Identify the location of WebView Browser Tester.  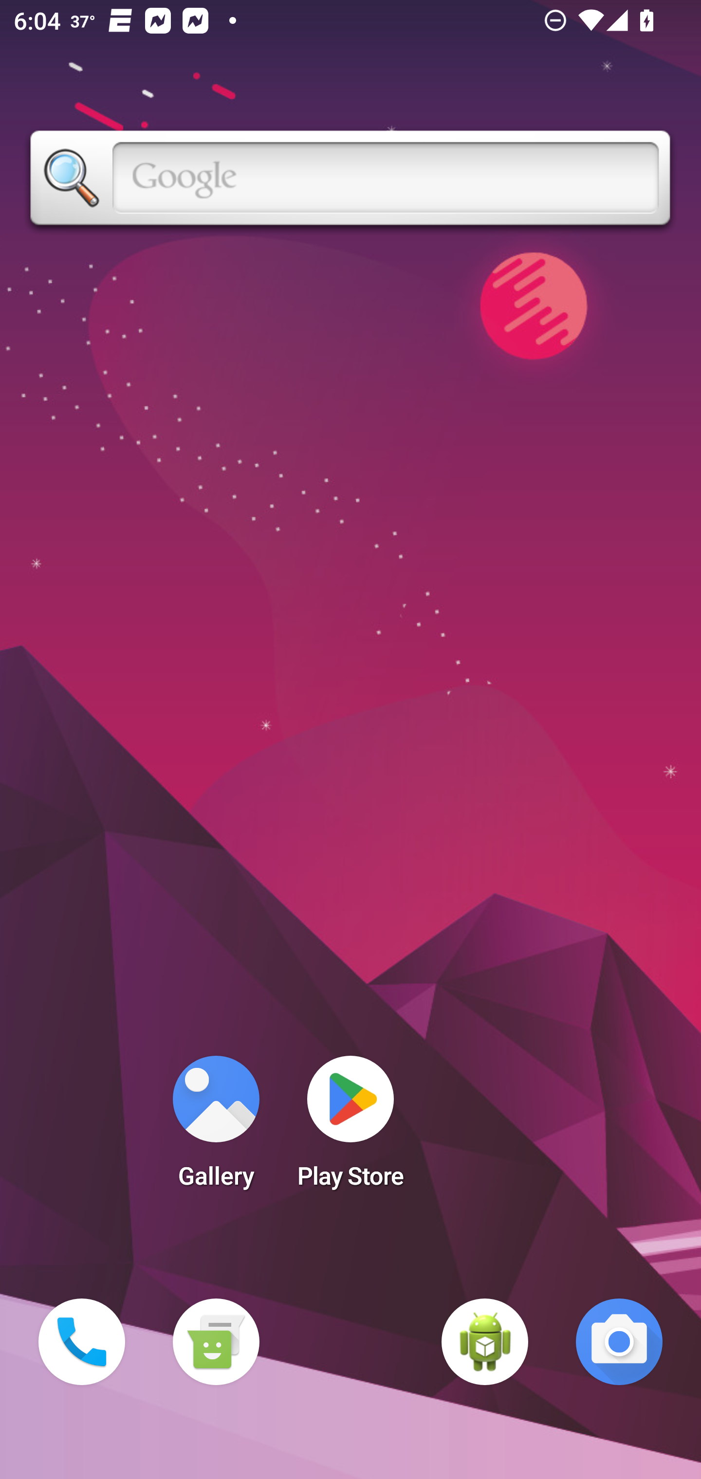
(485, 1342).